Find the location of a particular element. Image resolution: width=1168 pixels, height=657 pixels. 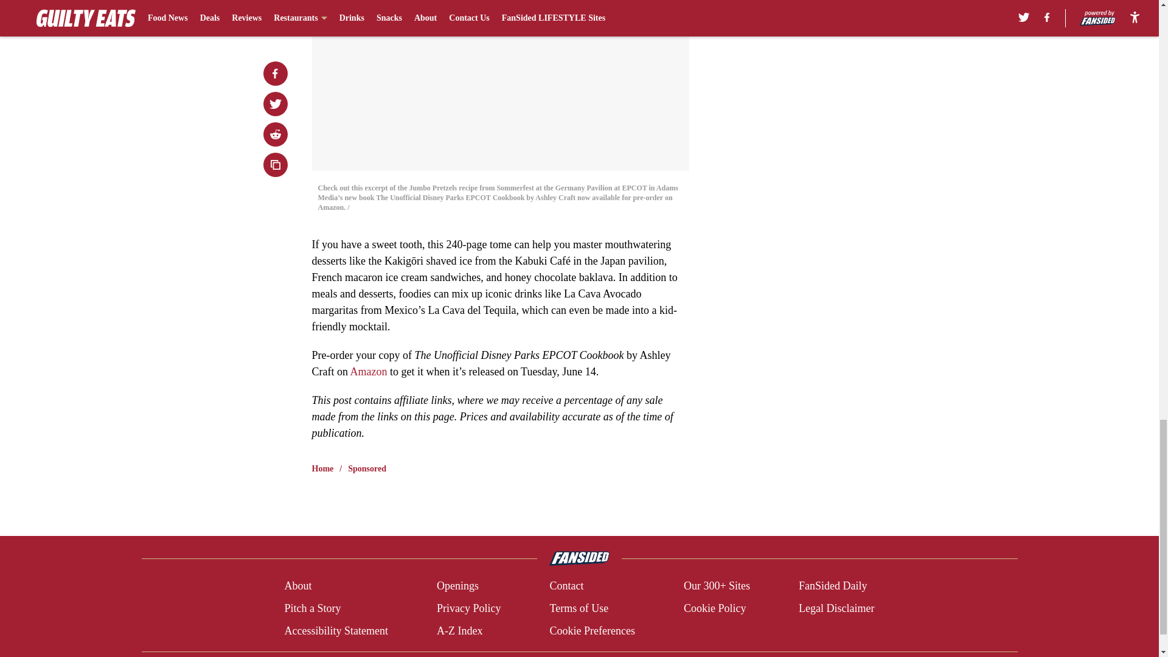

Sponsored is located at coordinates (367, 468).